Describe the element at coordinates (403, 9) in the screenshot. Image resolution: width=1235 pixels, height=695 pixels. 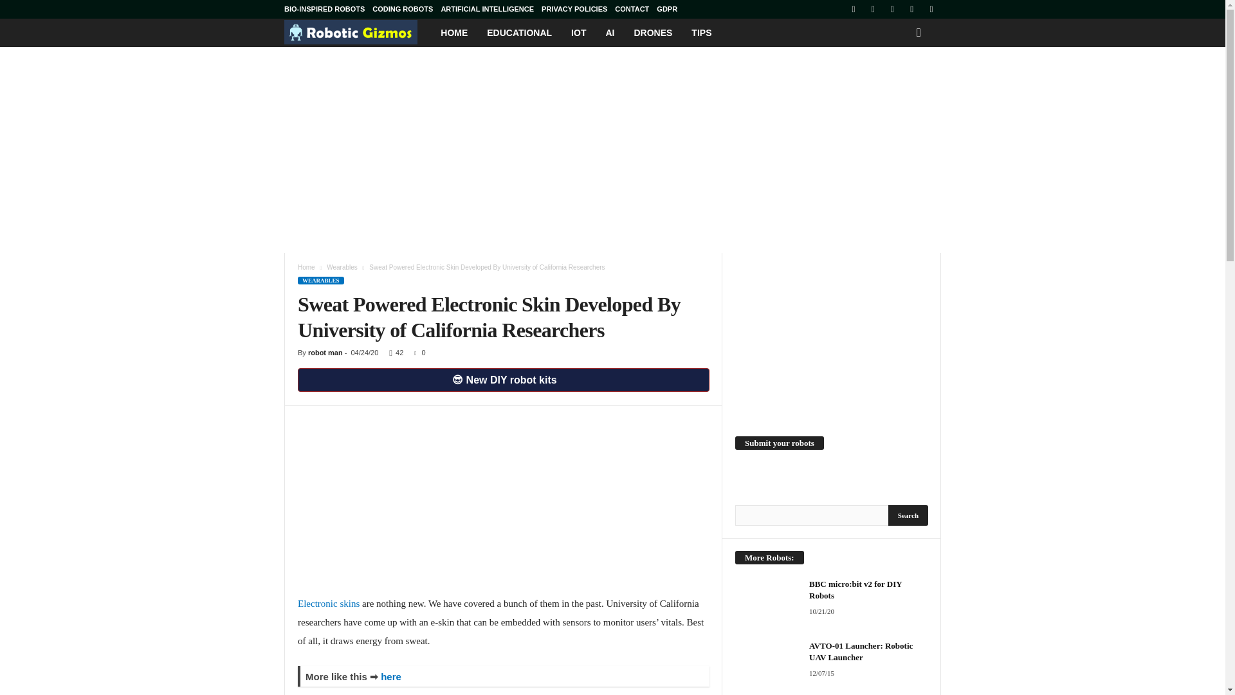
I see `CODING ROBOTS` at that location.